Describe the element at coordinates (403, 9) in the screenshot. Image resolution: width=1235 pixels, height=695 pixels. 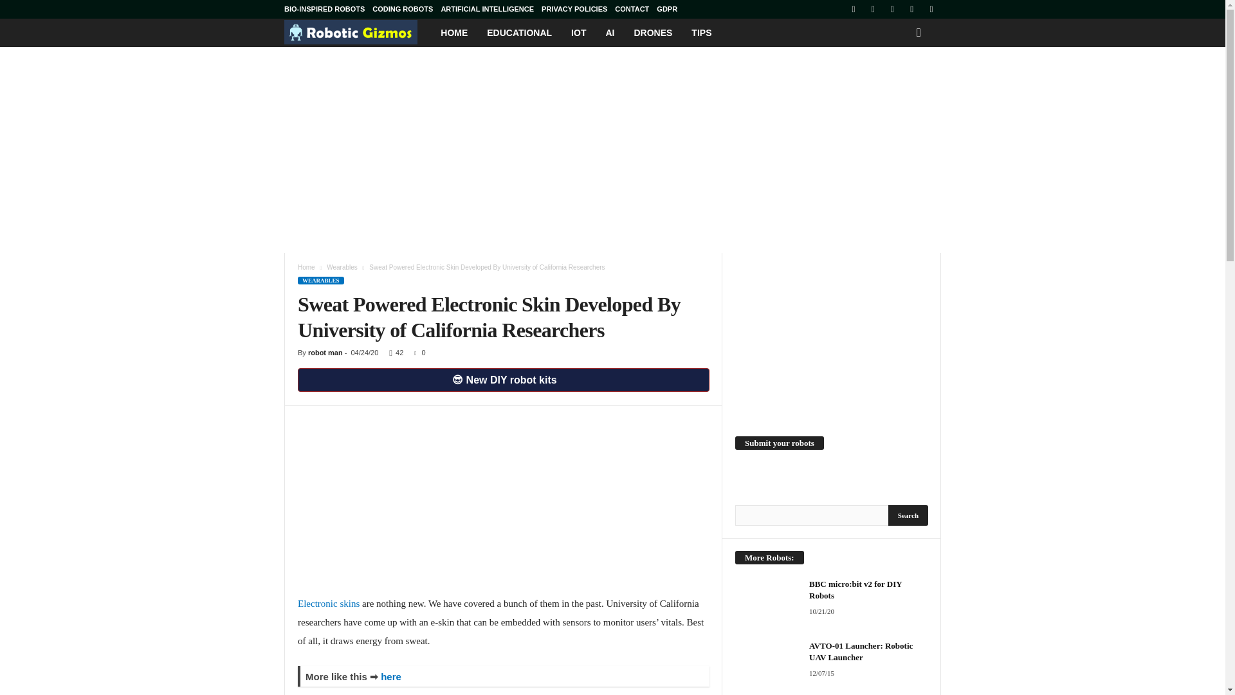
I see `CODING ROBOTS` at that location.